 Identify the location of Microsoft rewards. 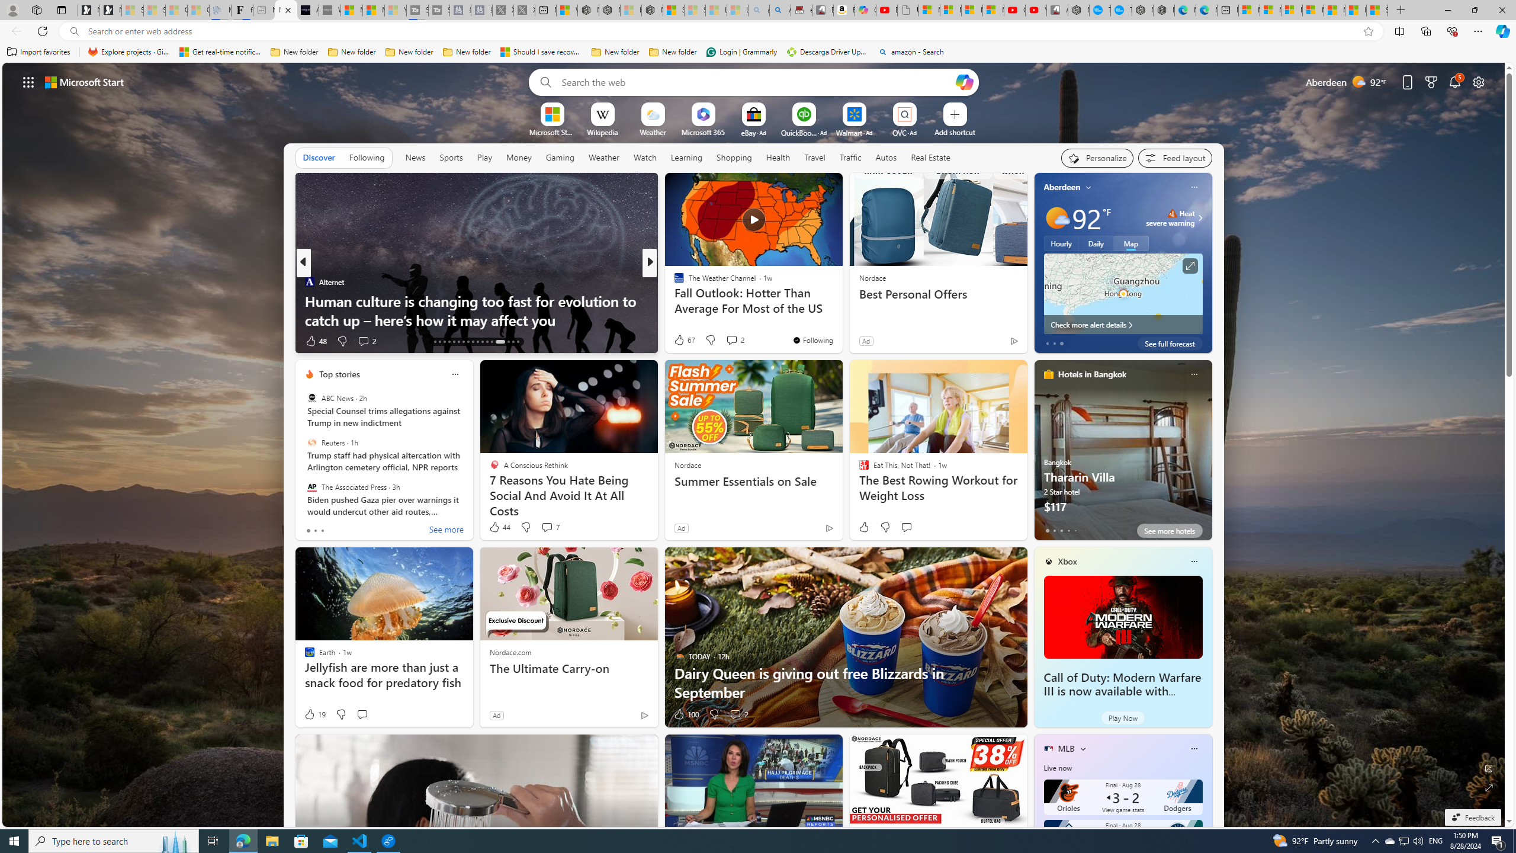
(1431, 82).